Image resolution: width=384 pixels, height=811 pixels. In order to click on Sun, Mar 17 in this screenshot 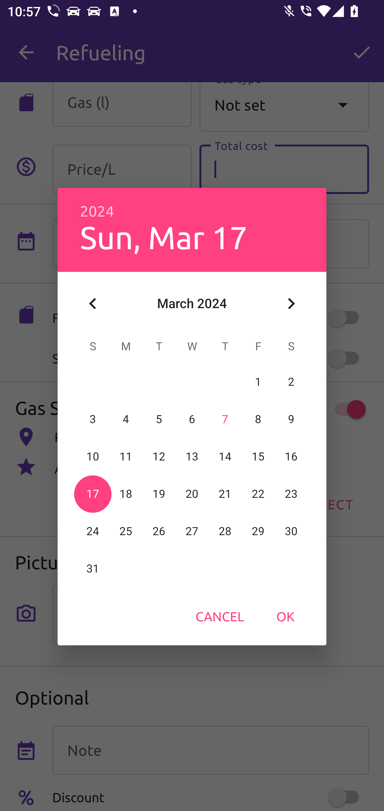, I will do `click(163, 237)`.